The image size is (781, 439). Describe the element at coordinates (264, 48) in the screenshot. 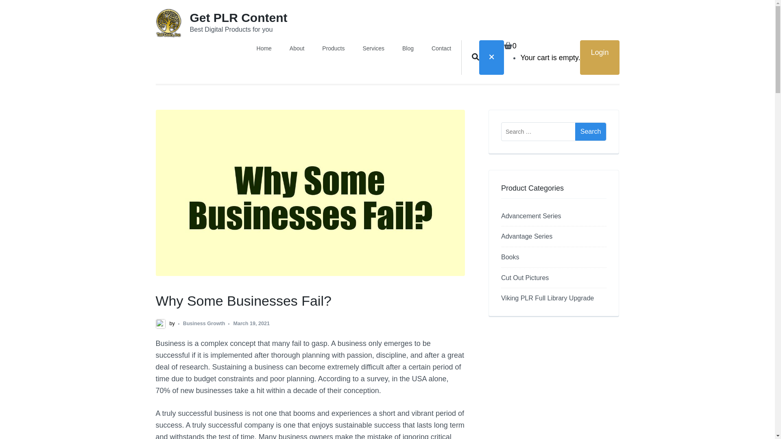

I see `Home` at that location.